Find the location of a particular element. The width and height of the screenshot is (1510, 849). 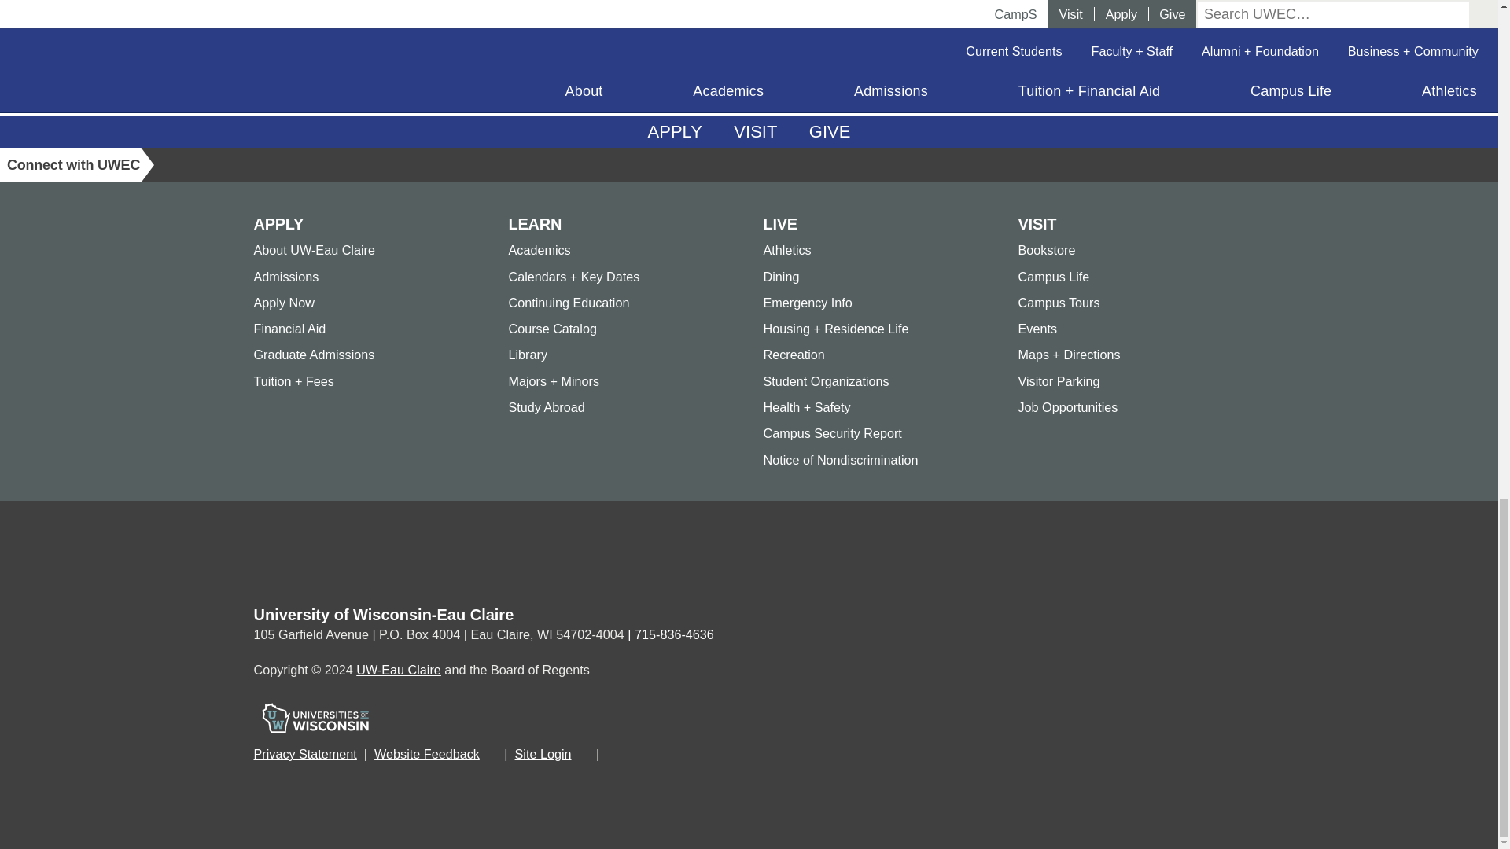

Give Now is located at coordinates (830, 131).